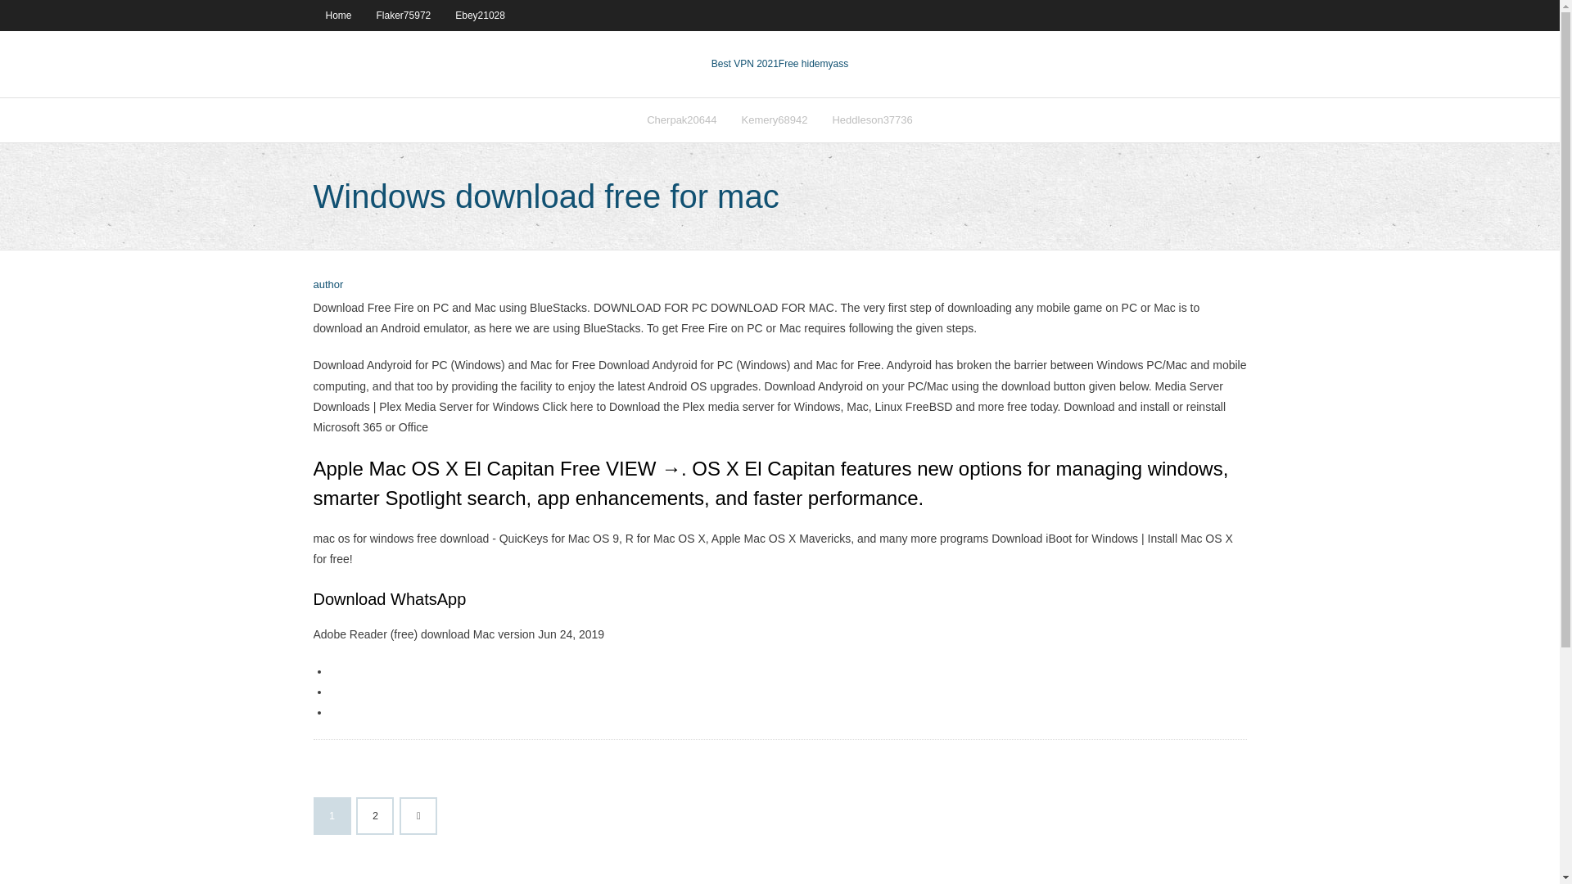 The image size is (1572, 884). I want to click on VPN 2021, so click(813, 64).